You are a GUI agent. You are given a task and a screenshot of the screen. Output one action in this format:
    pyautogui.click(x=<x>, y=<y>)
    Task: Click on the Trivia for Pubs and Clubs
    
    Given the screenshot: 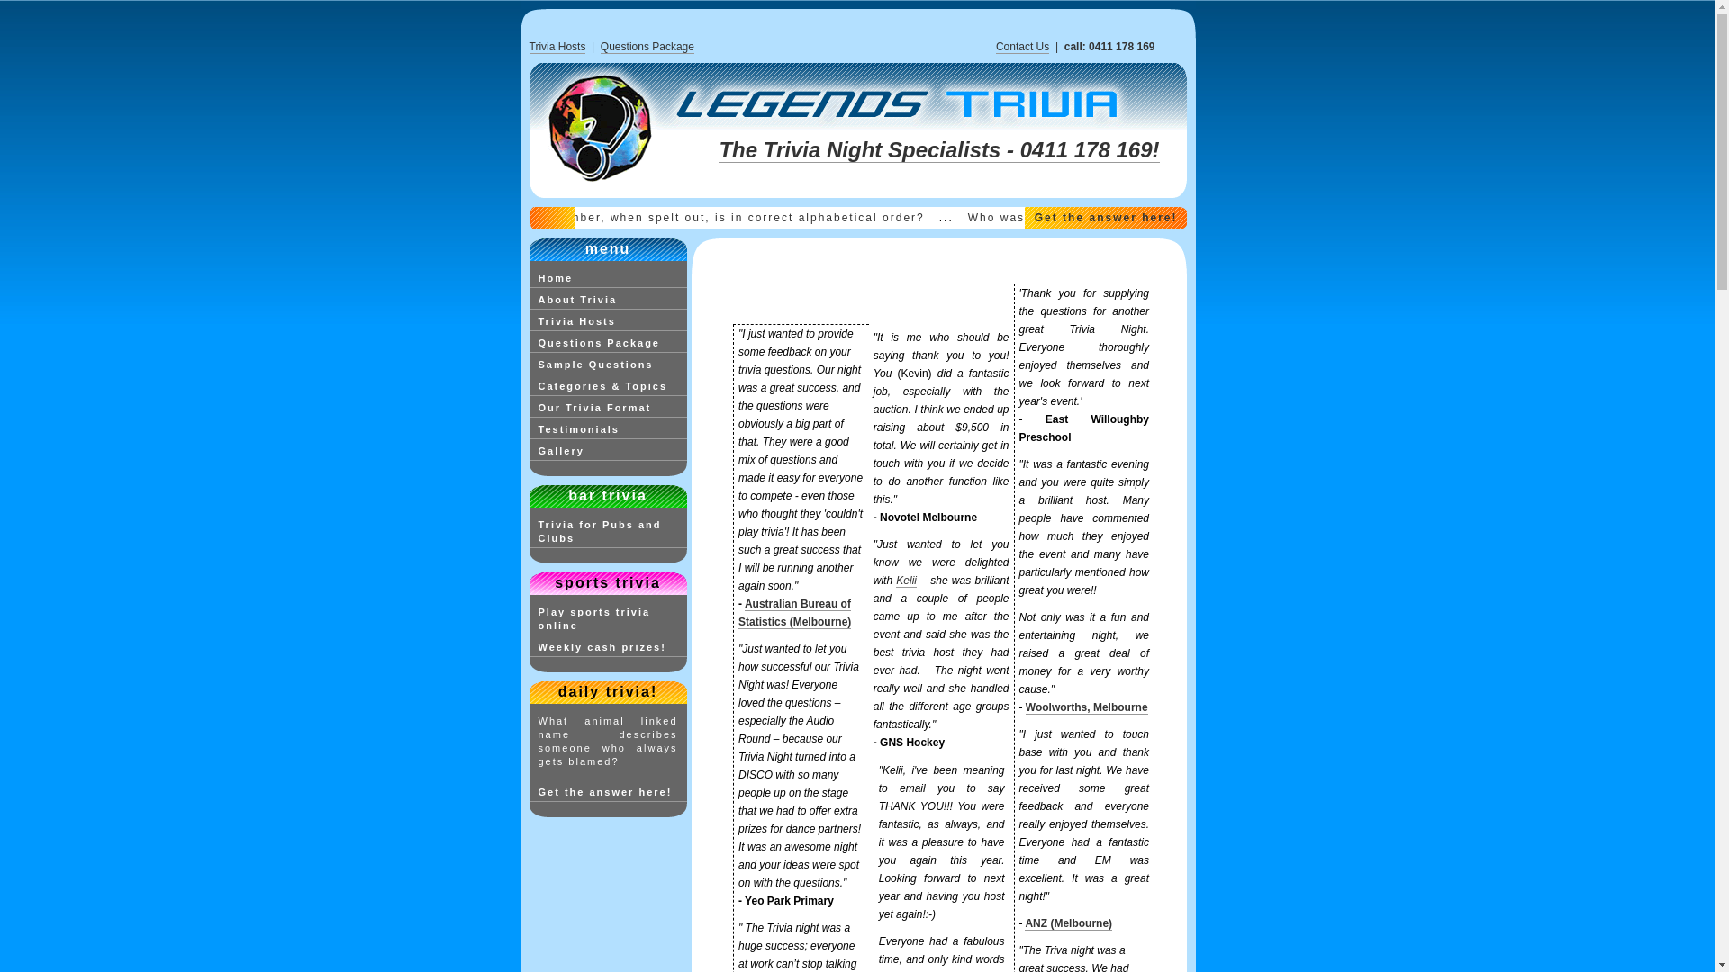 What is the action you would take?
    pyautogui.click(x=609, y=533)
    